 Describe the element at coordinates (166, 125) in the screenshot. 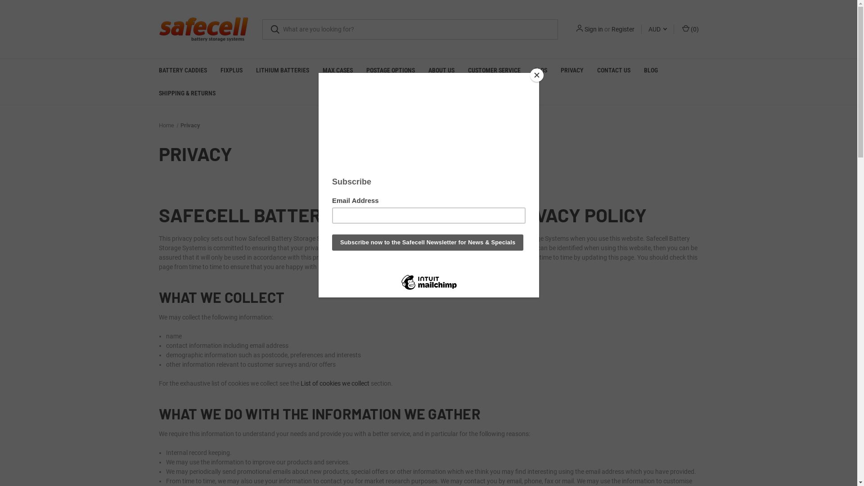

I see `Home` at that location.